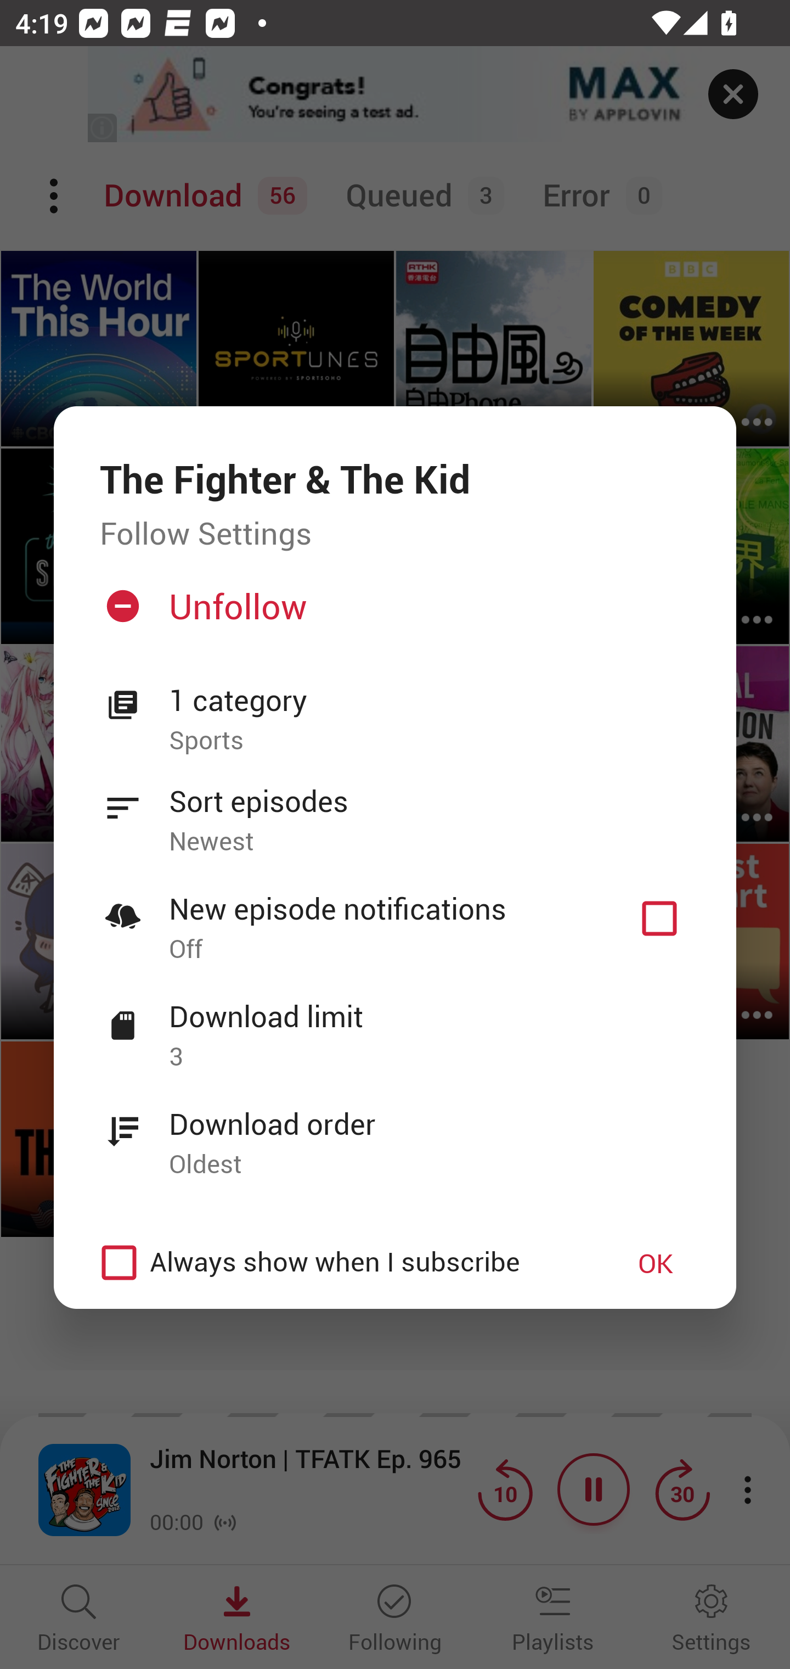 The width and height of the screenshot is (790, 1669). What do you see at coordinates (395, 1024) in the screenshot?
I see `Download limit 3` at bounding box center [395, 1024].